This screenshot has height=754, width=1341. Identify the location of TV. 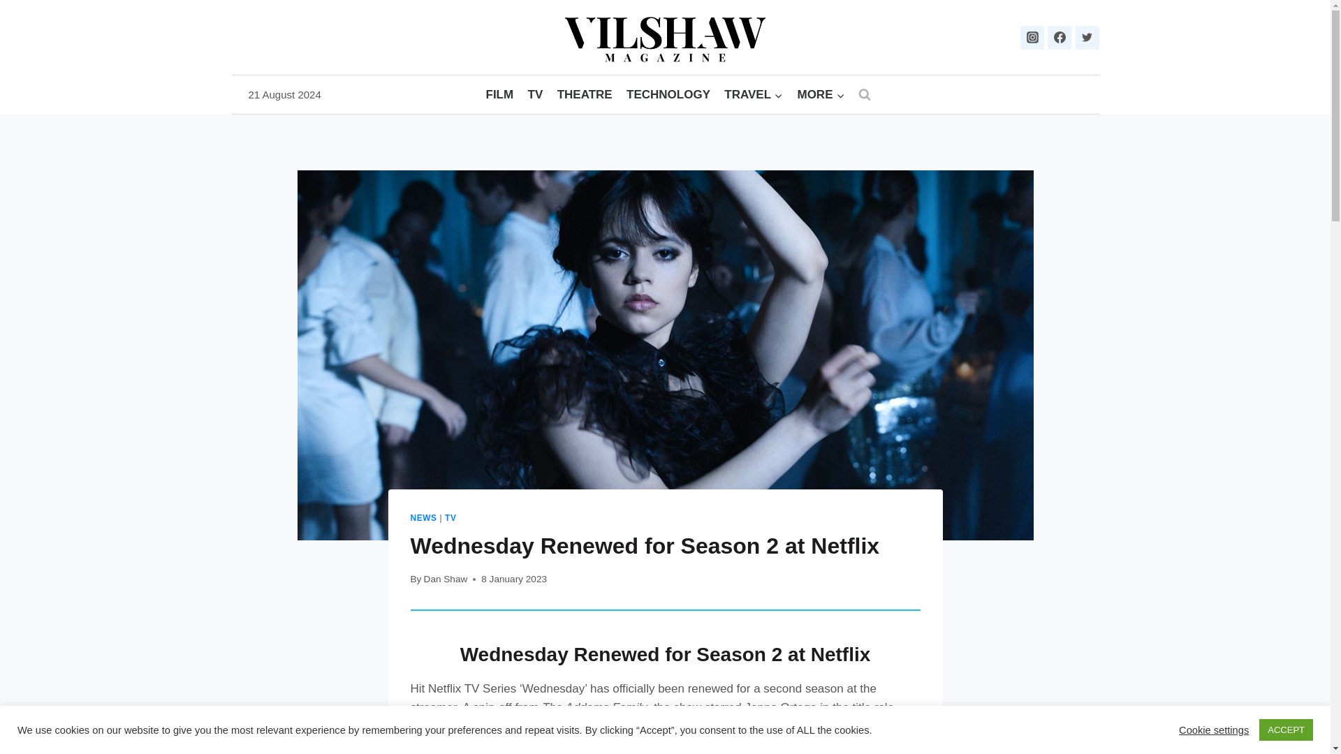
(450, 518).